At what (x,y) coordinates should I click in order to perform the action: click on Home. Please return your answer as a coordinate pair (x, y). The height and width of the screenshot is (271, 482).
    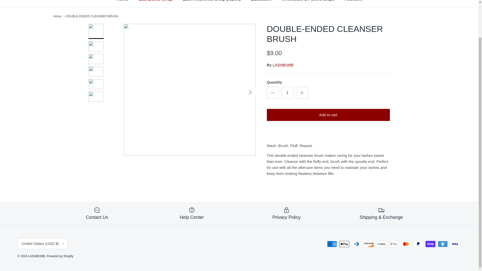
    Looking at the image, I should click on (122, 4).